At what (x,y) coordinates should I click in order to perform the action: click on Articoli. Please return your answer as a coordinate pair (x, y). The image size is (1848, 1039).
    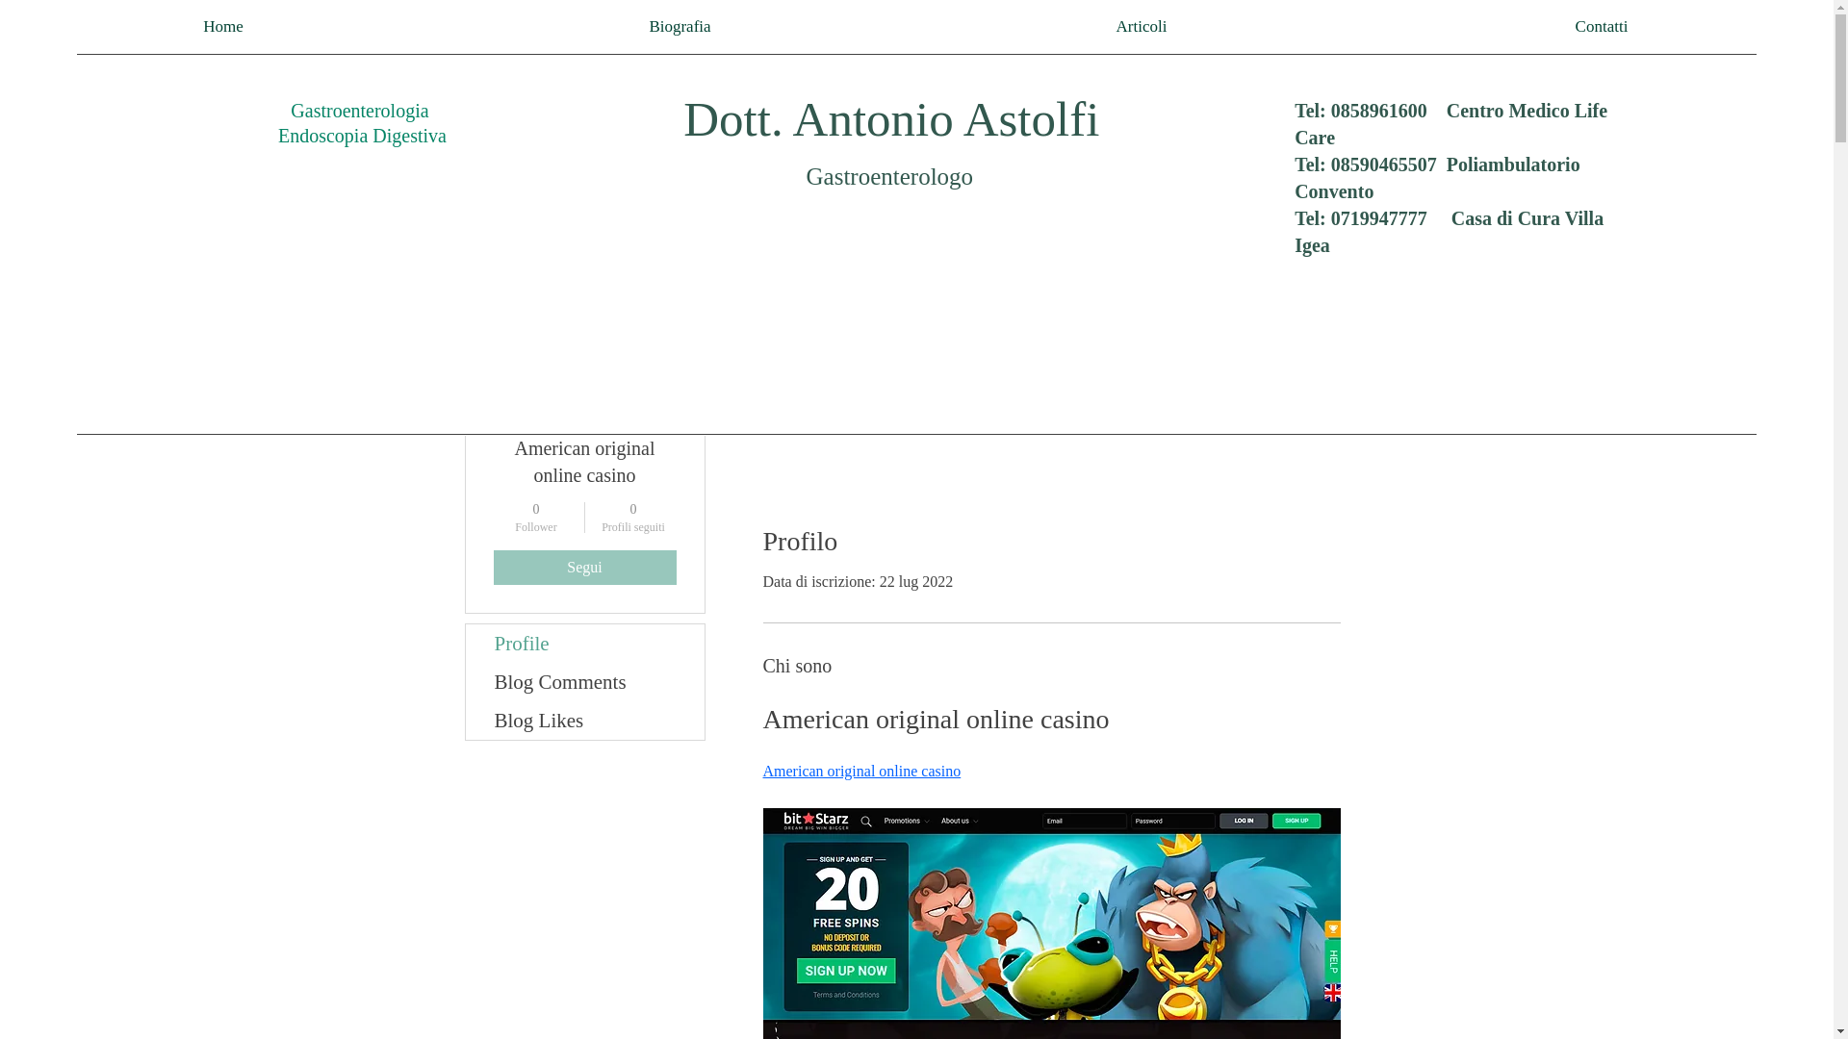
    Looking at the image, I should click on (1141, 27).